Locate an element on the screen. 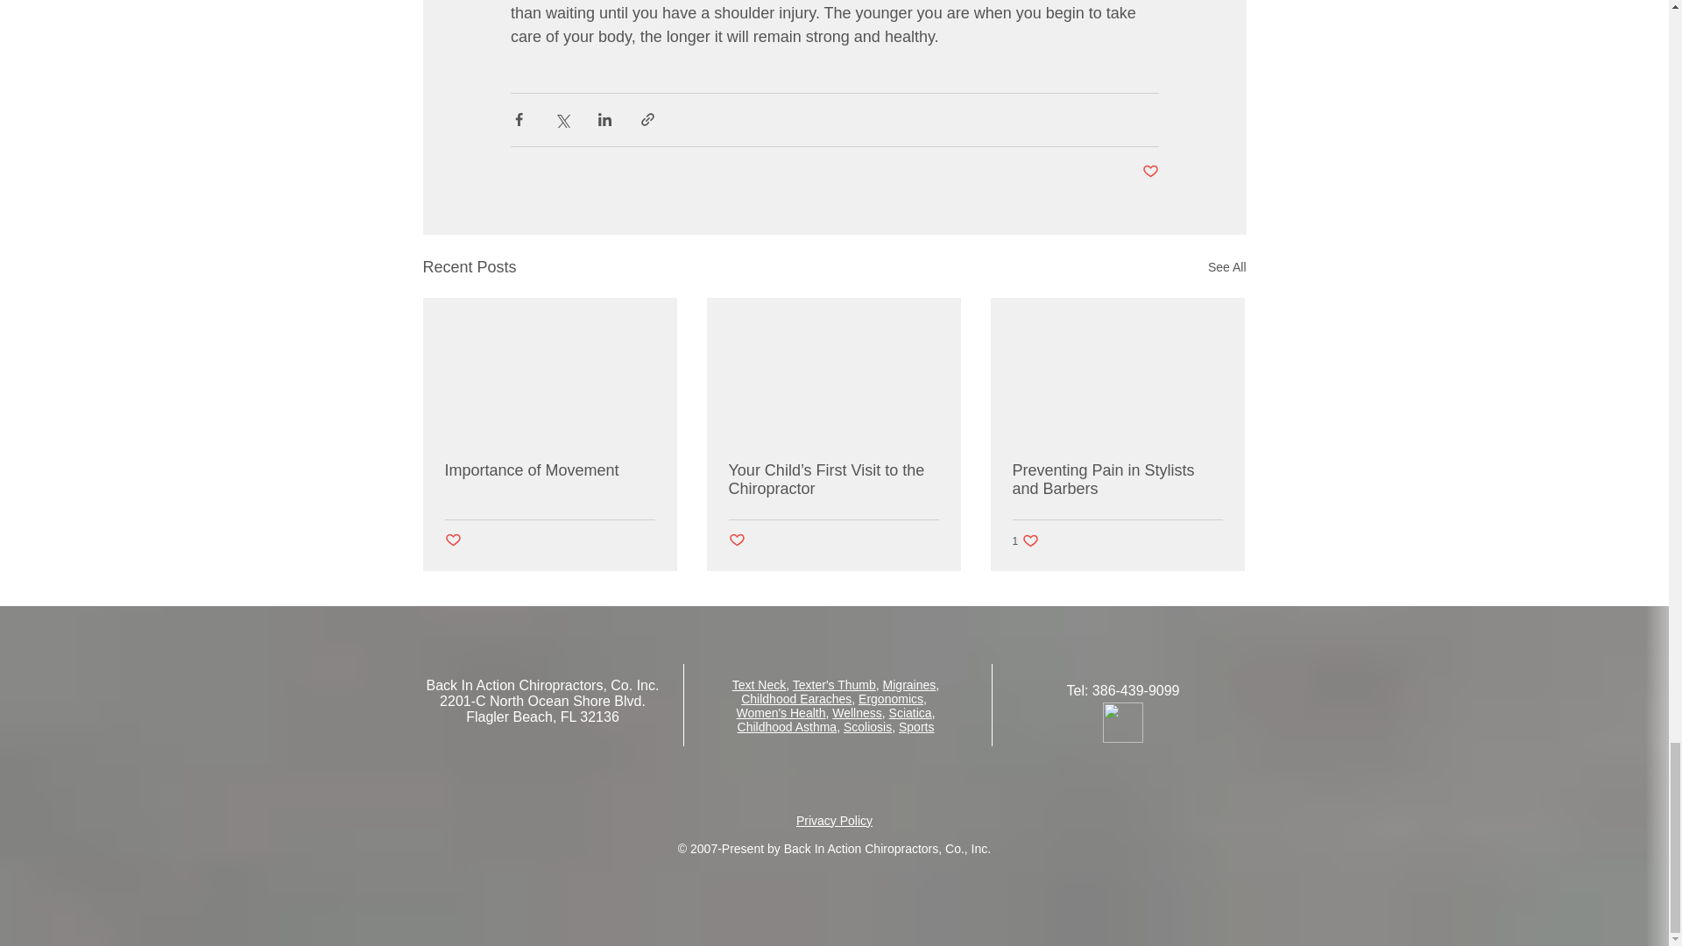 This screenshot has height=946, width=1682. Importance of Movement is located at coordinates (550, 470).